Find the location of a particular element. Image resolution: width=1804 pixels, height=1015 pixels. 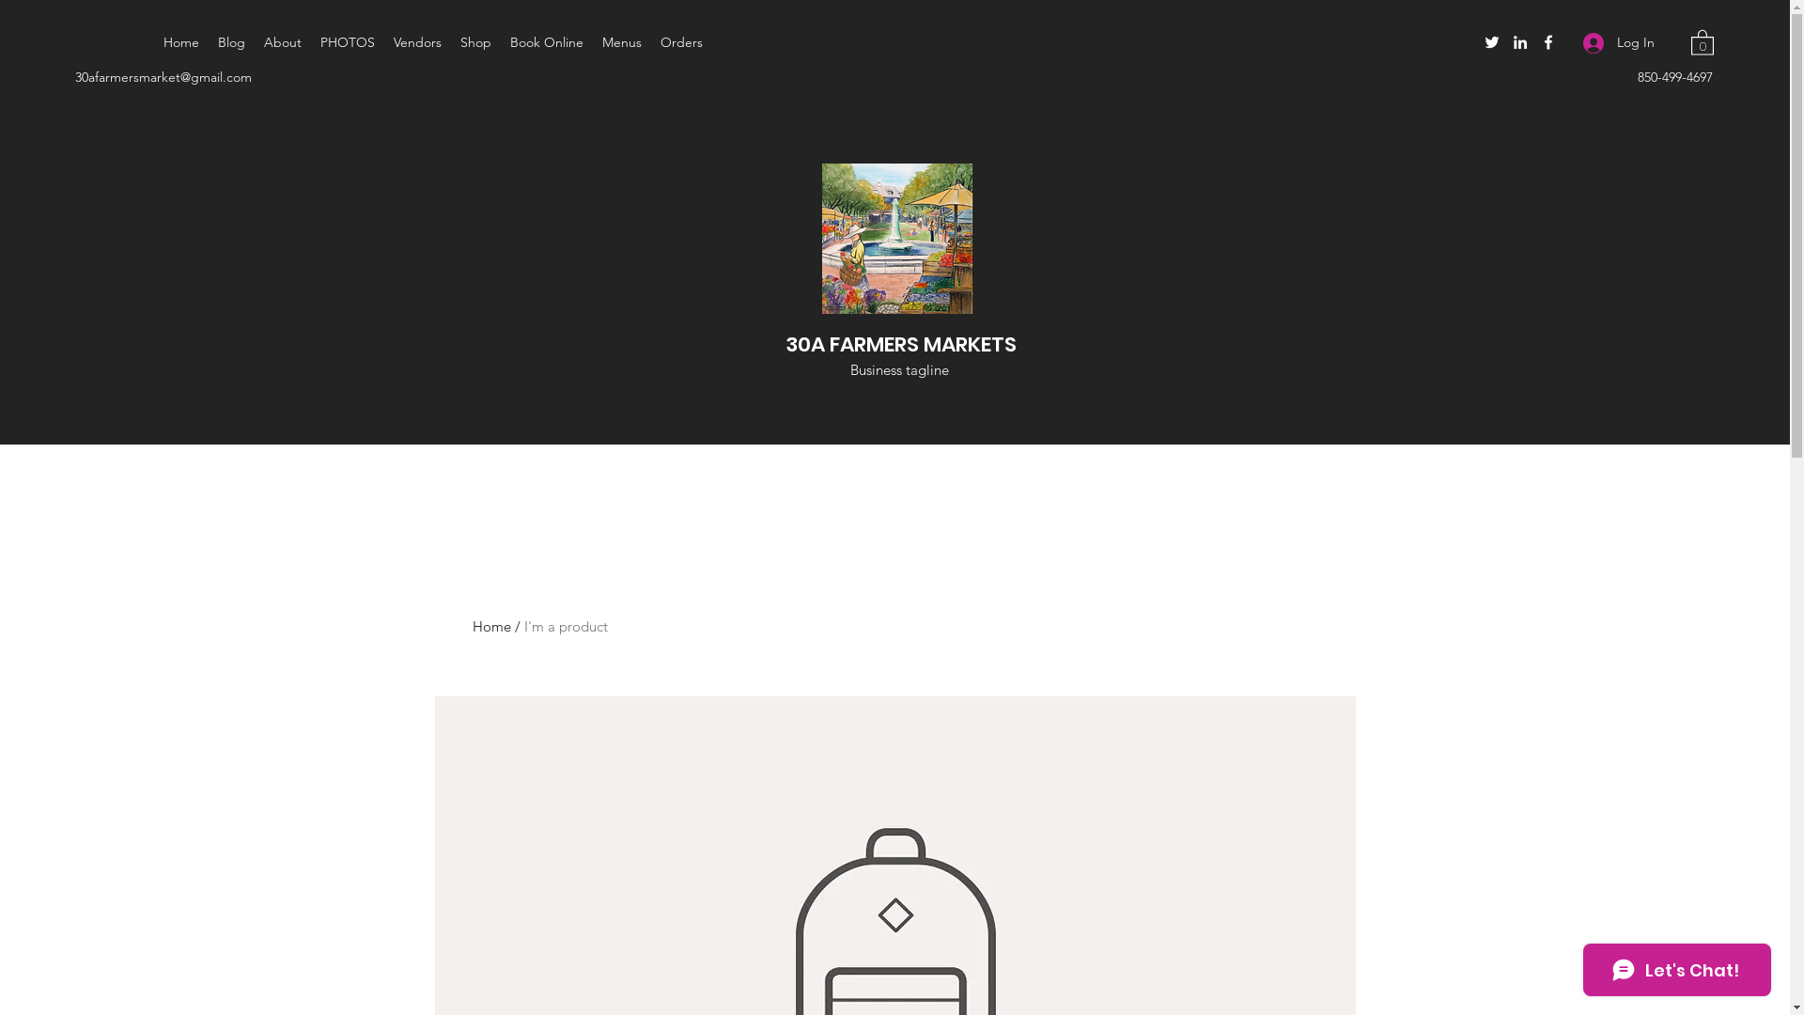

Home is located at coordinates (490, 626).